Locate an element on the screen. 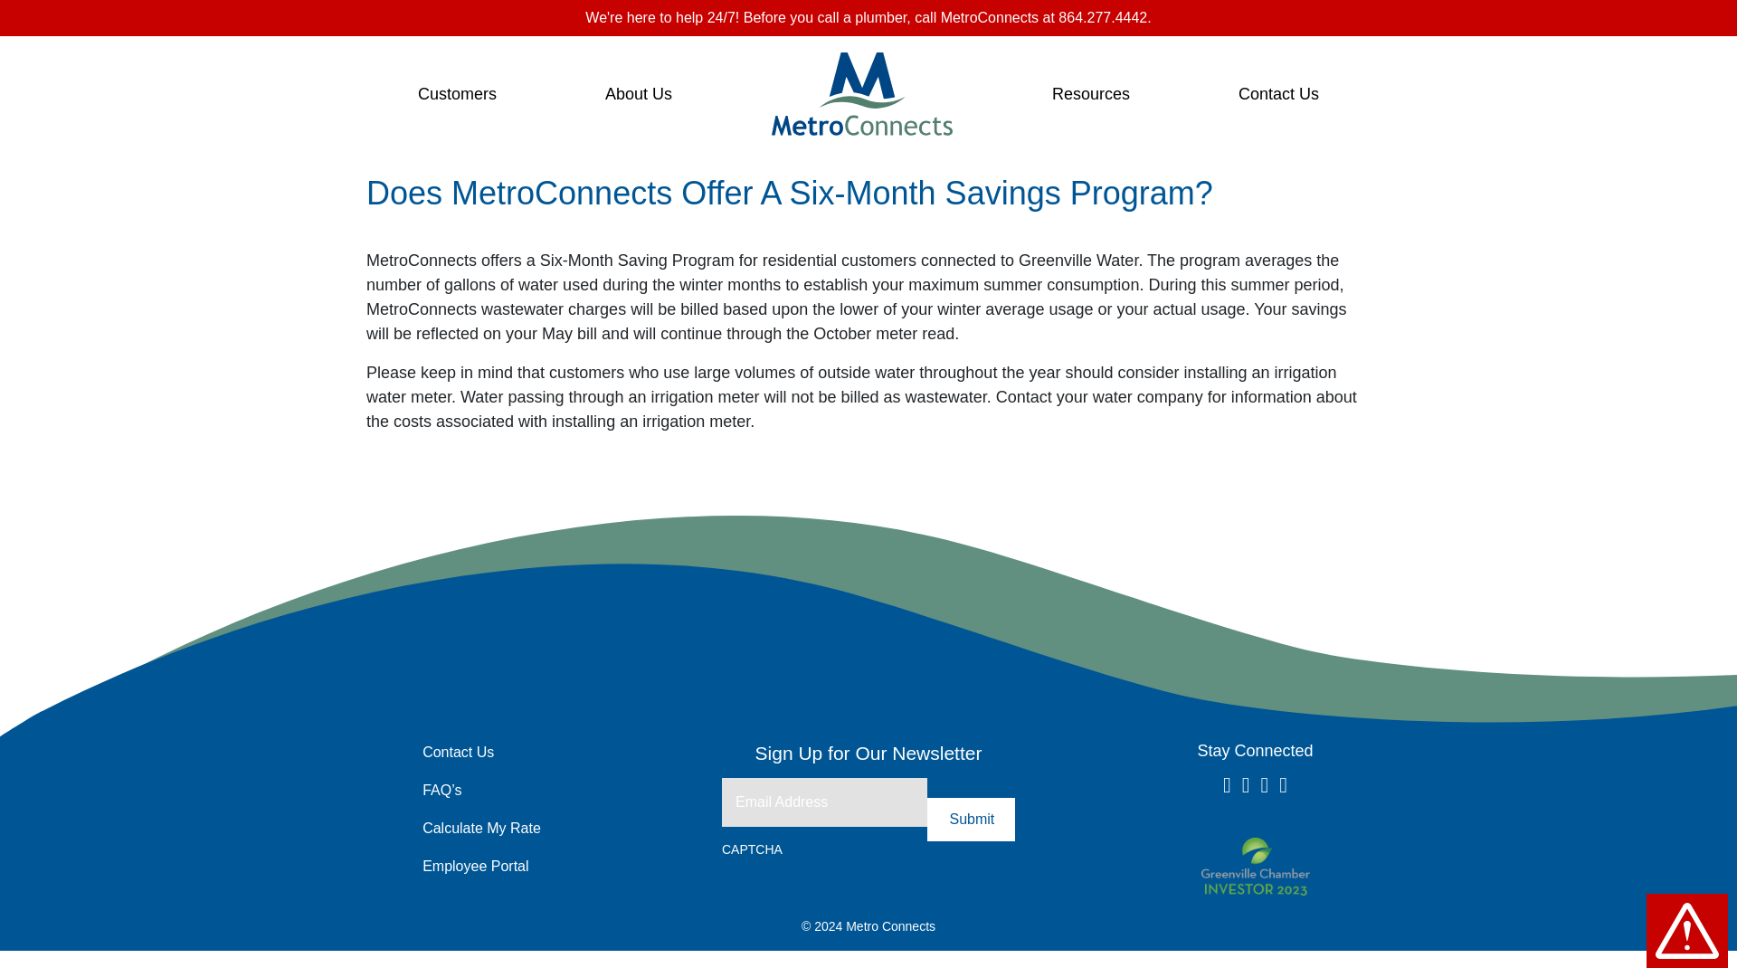  Resources is located at coordinates (1091, 94).